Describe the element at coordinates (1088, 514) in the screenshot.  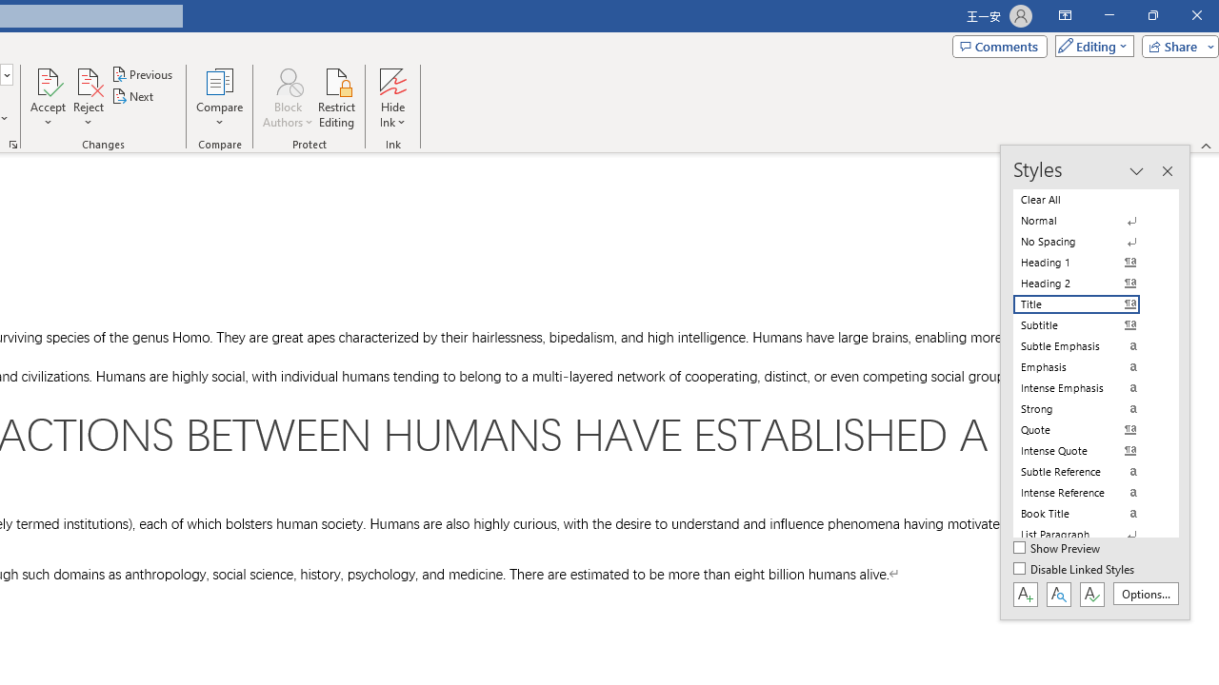
I see `Book Title` at that location.